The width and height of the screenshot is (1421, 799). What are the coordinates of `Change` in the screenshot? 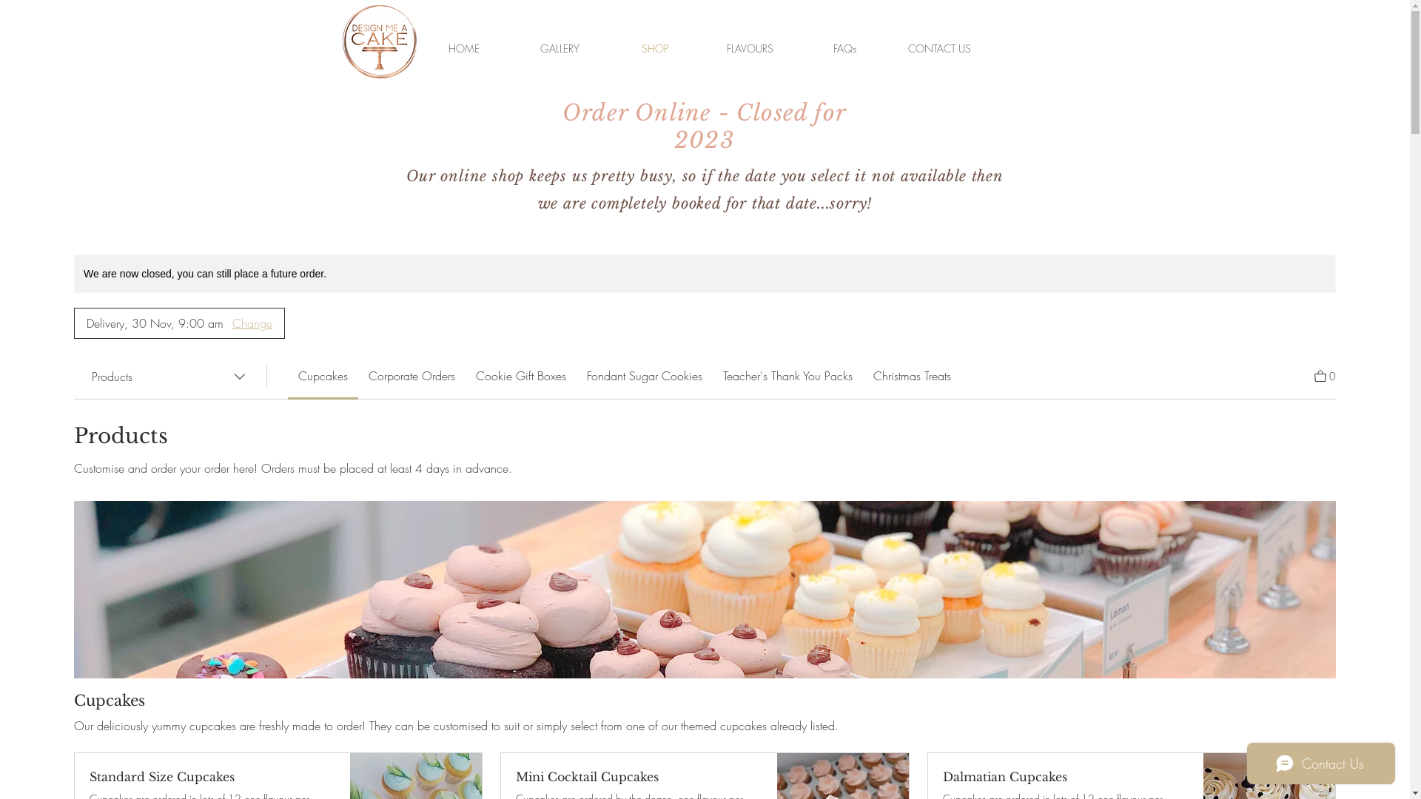 It's located at (252, 323).